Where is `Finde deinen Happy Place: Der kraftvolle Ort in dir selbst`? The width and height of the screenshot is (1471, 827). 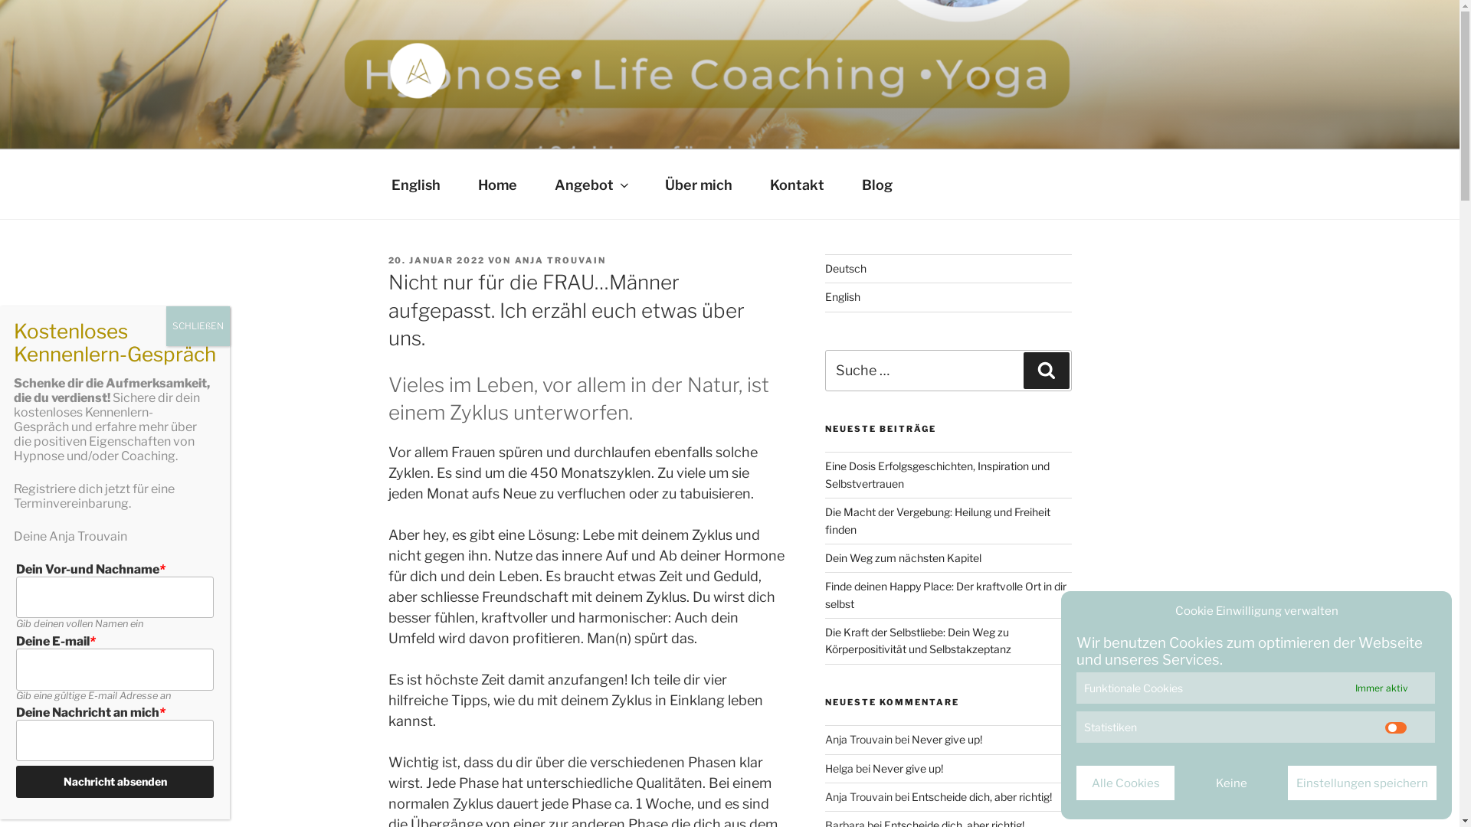 Finde deinen Happy Place: Der kraftvolle Ort in dir selbst is located at coordinates (945, 594).